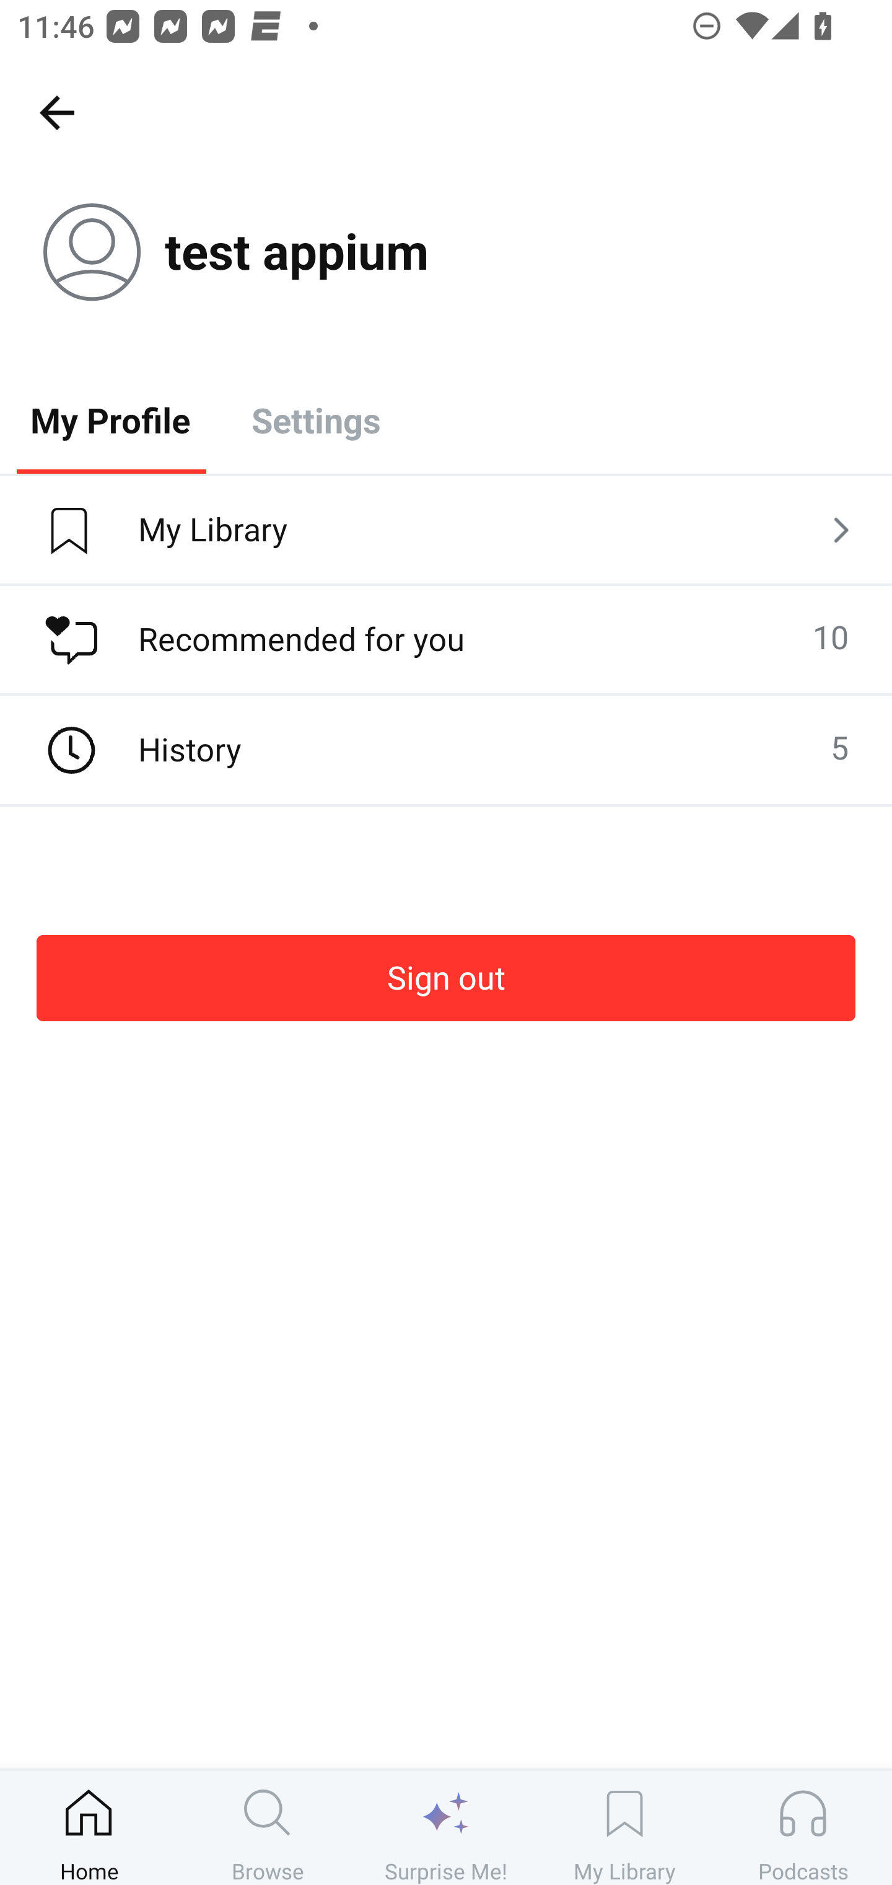 The height and width of the screenshot is (1885, 892). I want to click on Surprise Me!, so click(446, 1827).